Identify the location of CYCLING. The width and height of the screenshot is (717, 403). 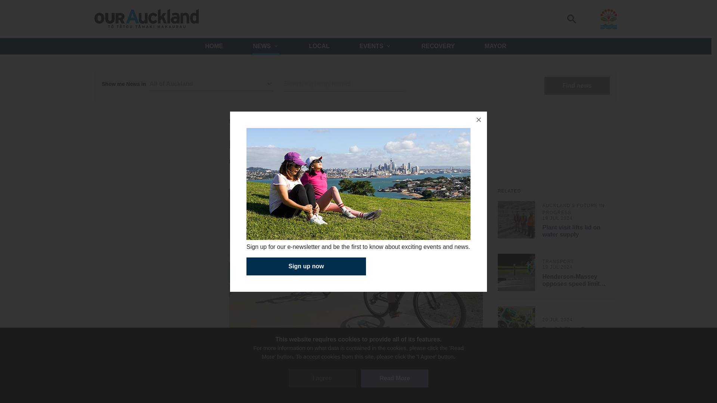
(311, 161).